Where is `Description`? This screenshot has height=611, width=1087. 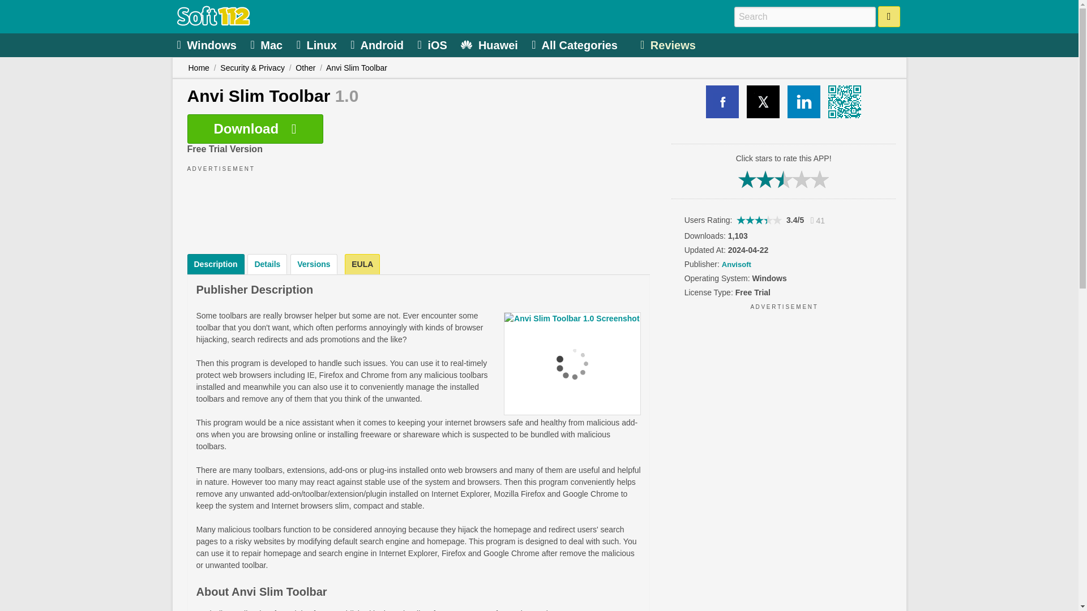
Description is located at coordinates (215, 264).